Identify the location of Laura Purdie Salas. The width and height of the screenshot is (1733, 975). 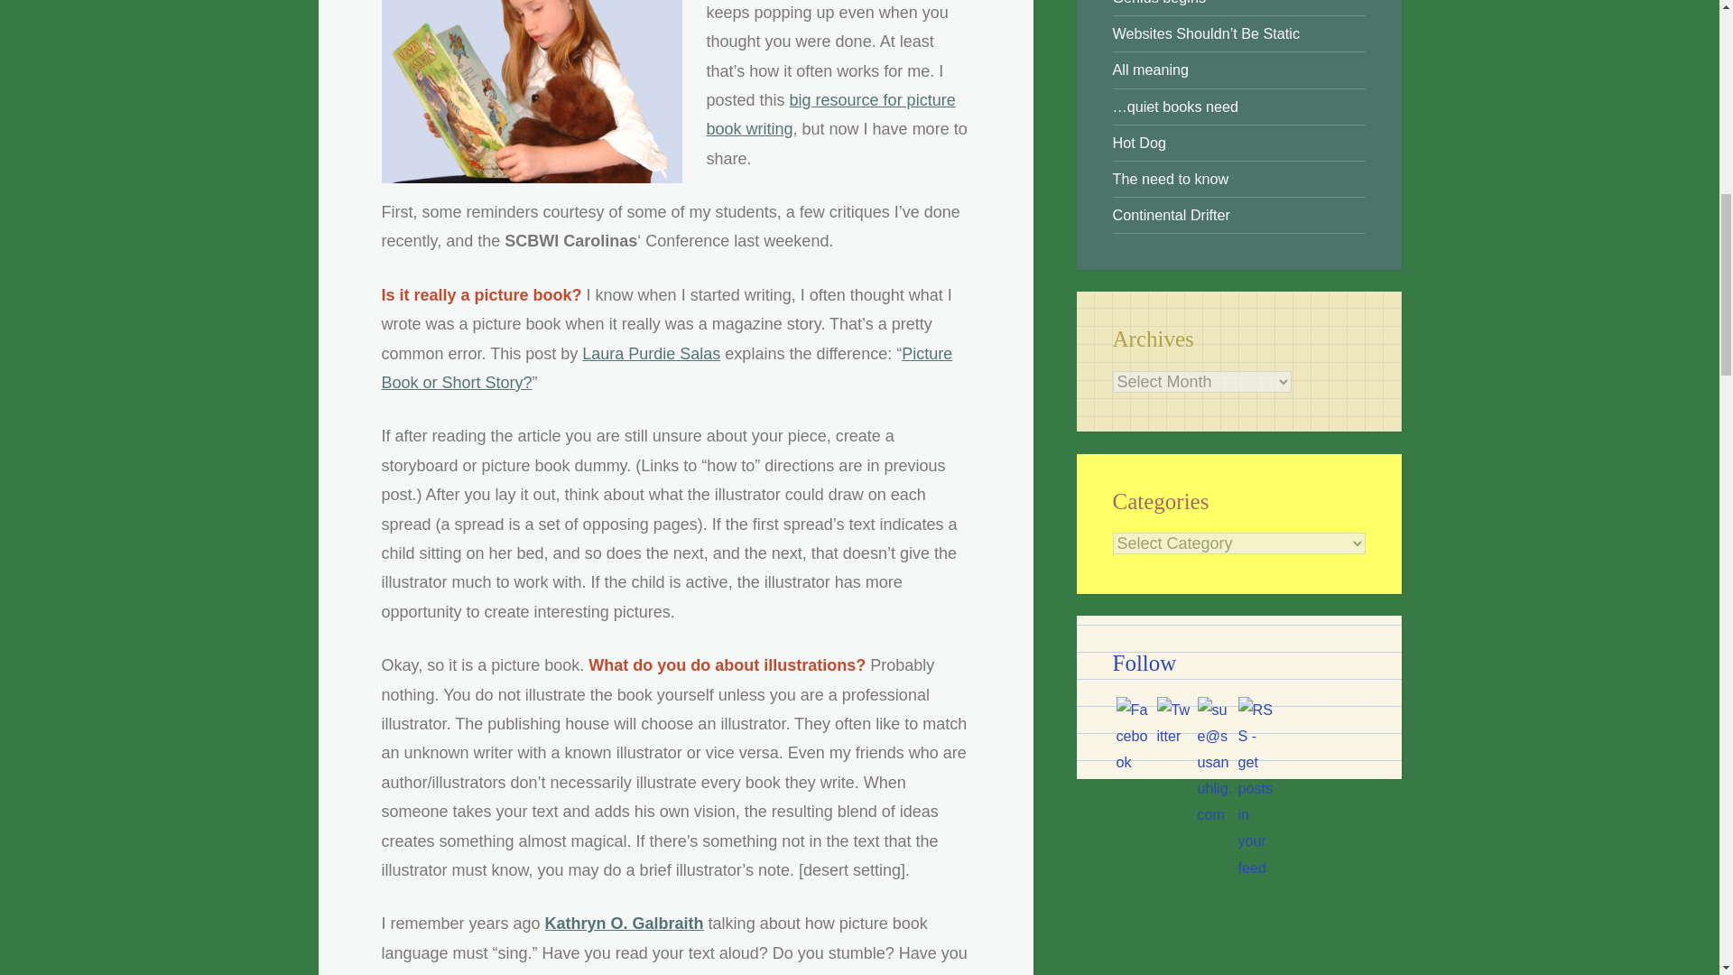
(652, 354).